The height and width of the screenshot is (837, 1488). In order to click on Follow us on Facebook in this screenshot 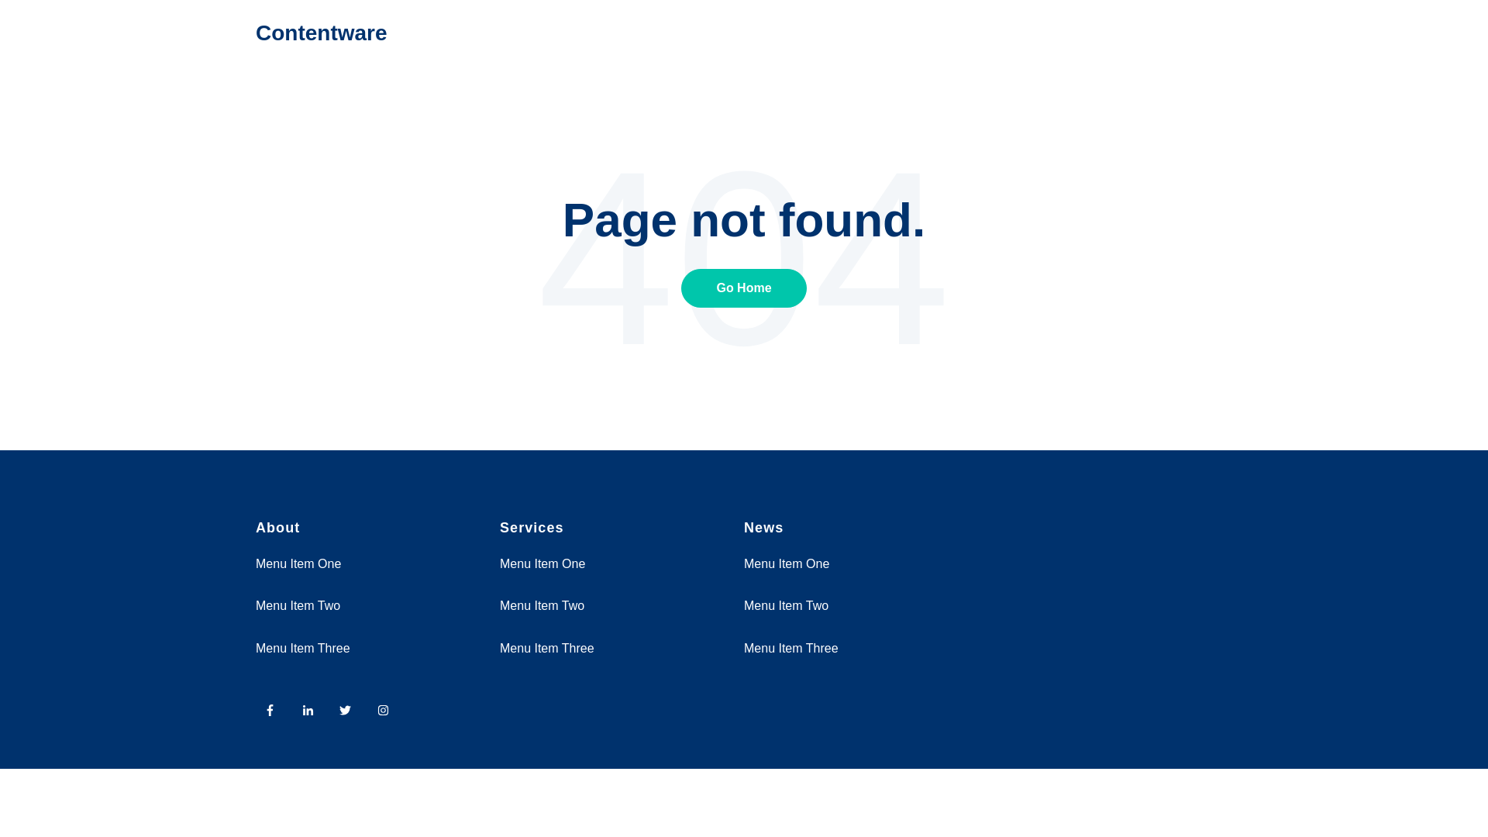, I will do `click(270, 710)`.